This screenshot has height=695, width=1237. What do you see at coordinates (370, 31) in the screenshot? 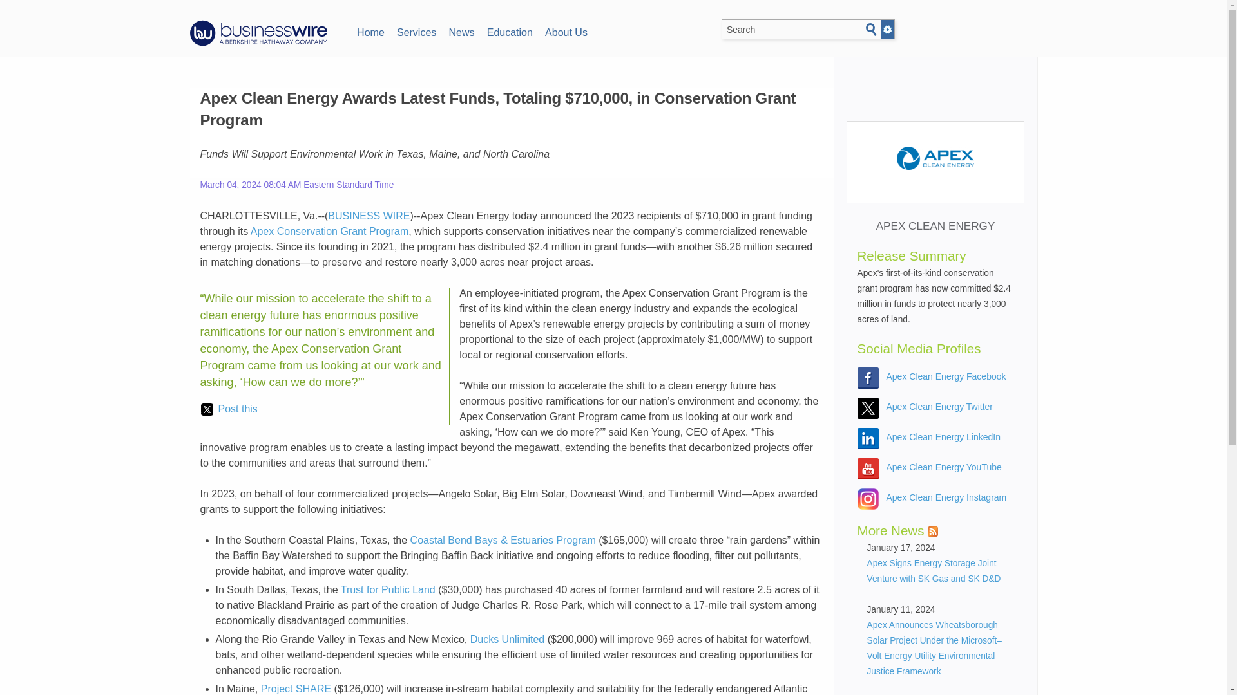
I see `Home` at bounding box center [370, 31].